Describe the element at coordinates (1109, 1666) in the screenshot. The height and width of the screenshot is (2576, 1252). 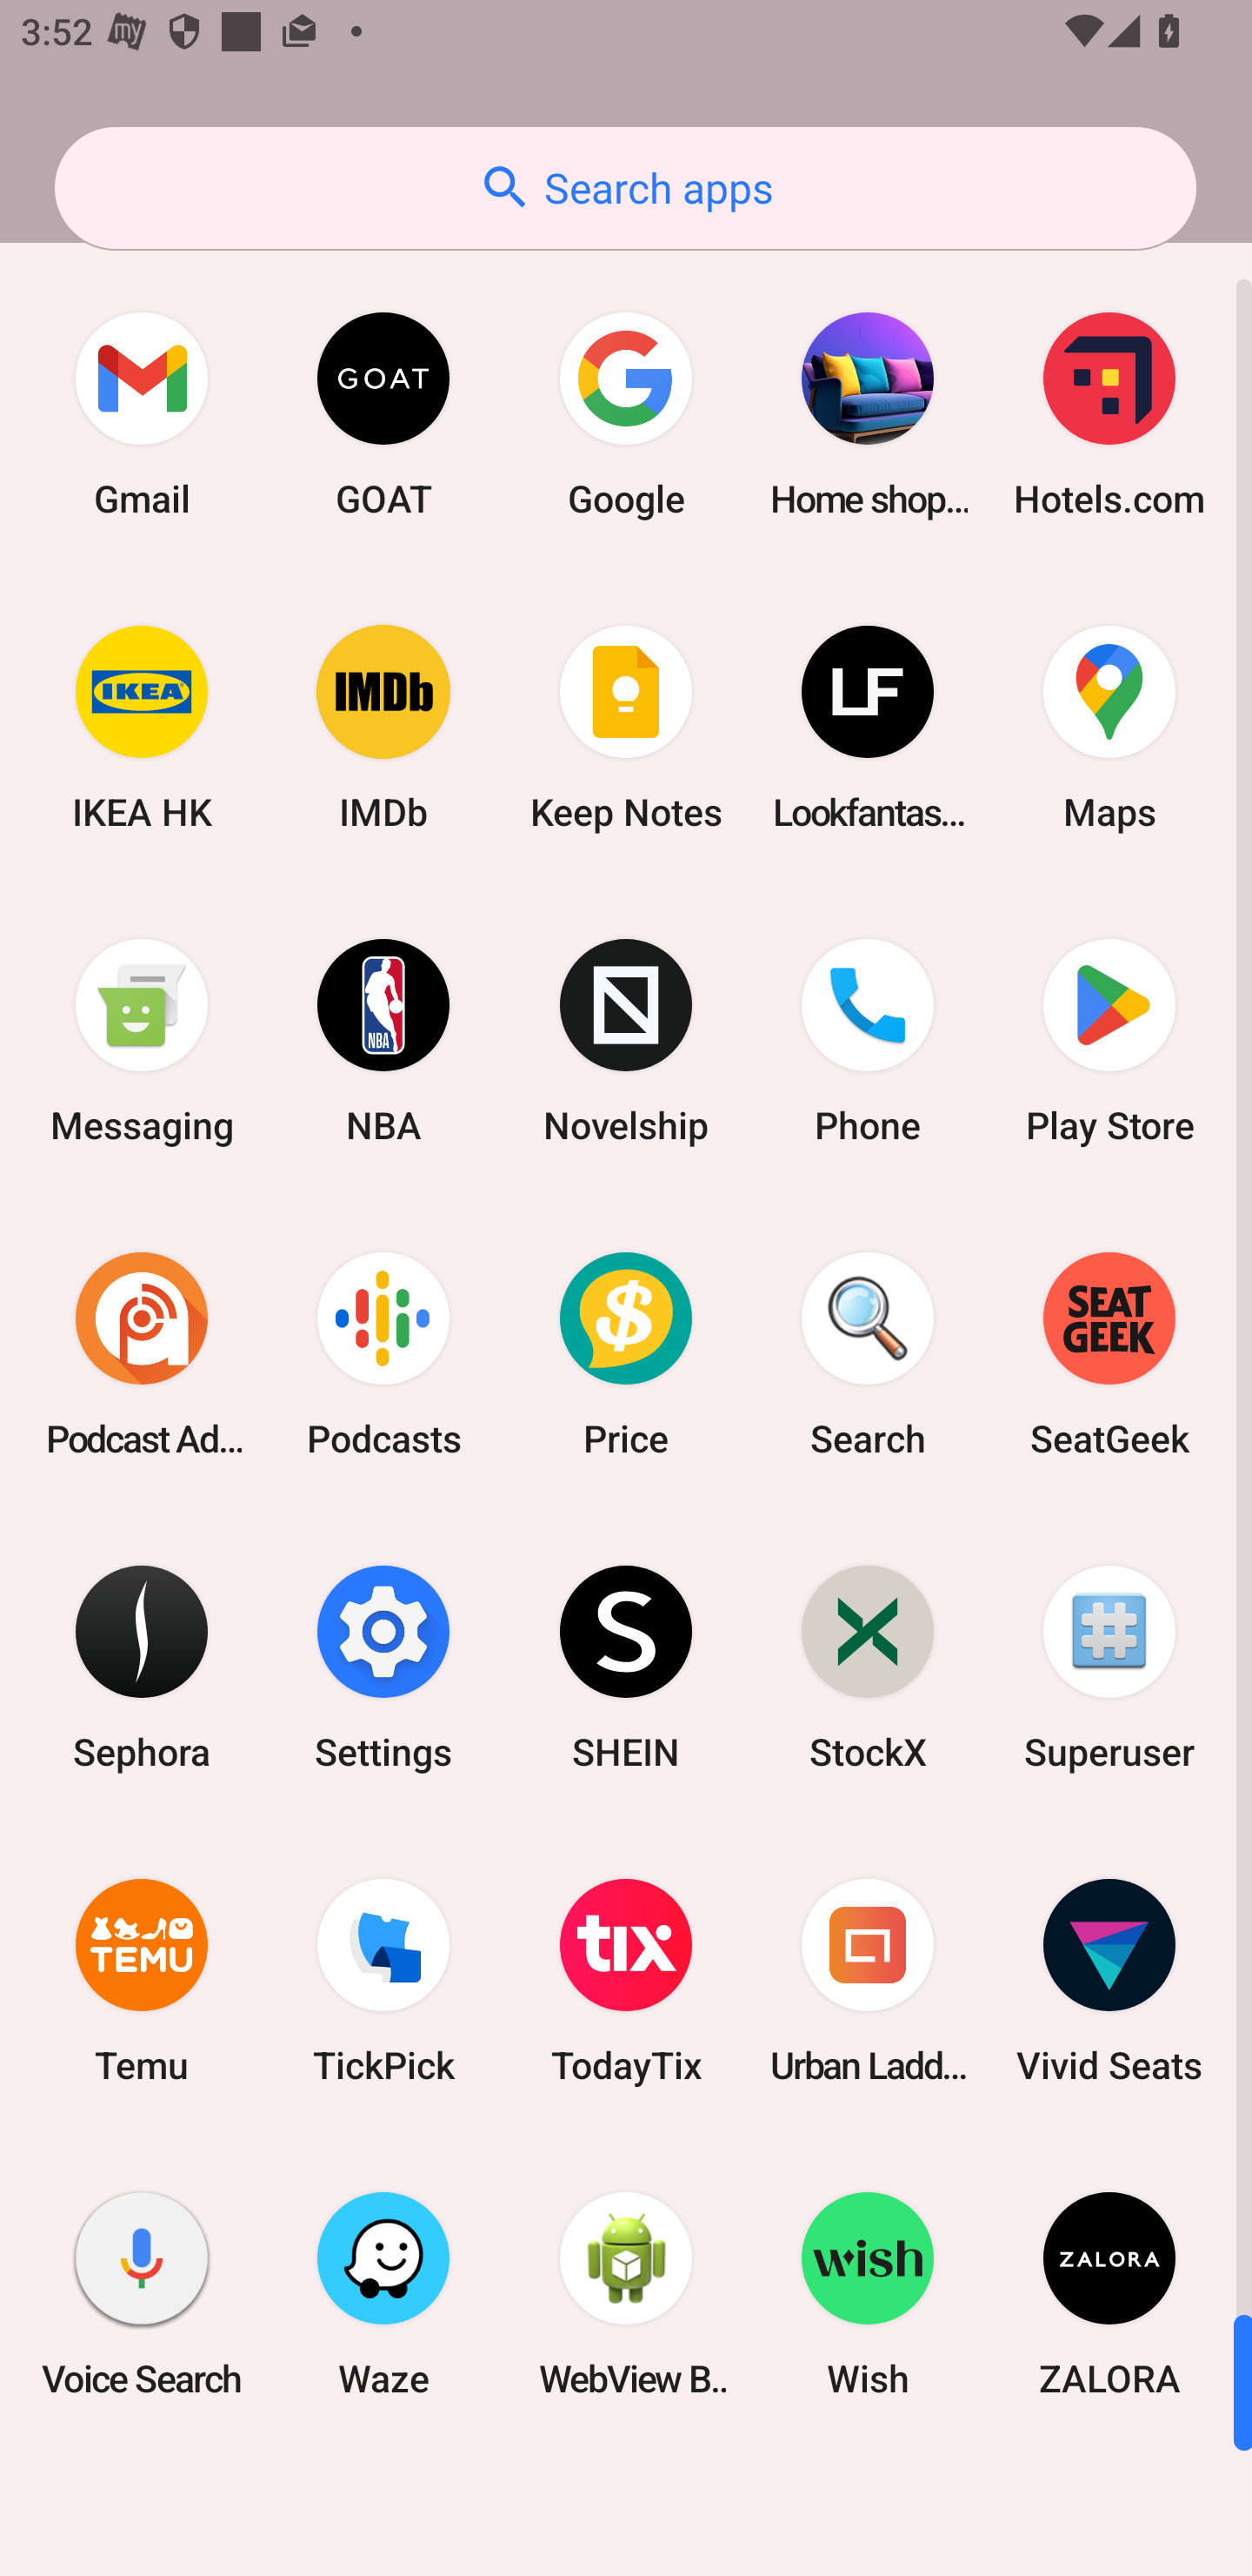
I see `Superuser` at that location.